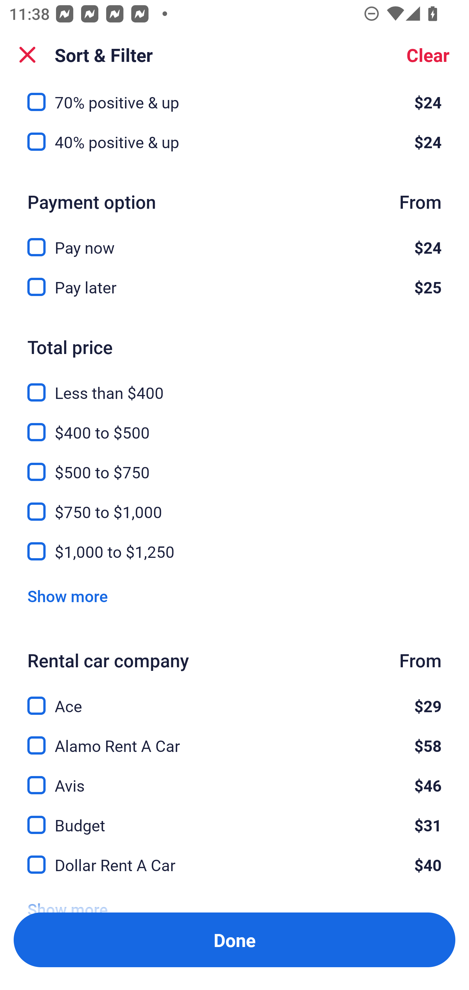  What do you see at coordinates (234, 504) in the screenshot?
I see `$750 to $1,000, $750 to $1,000` at bounding box center [234, 504].